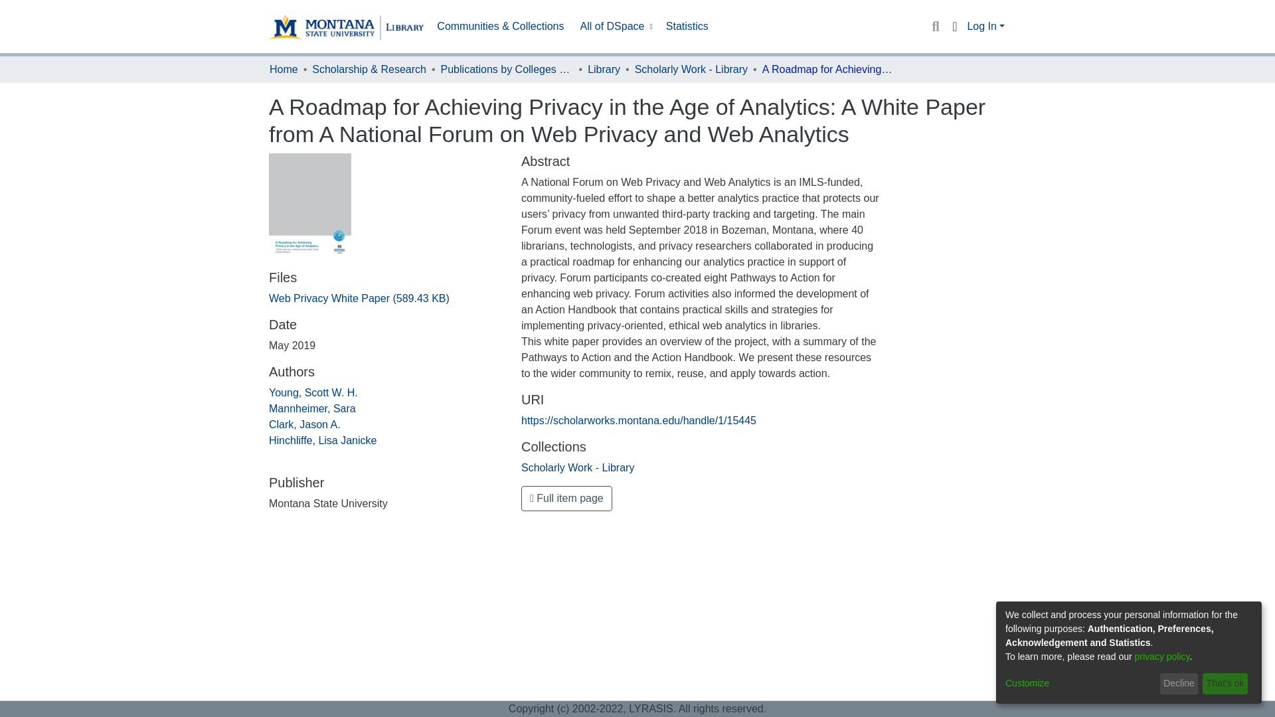  What do you see at coordinates (566, 499) in the screenshot?
I see `Full item page` at bounding box center [566, 499].